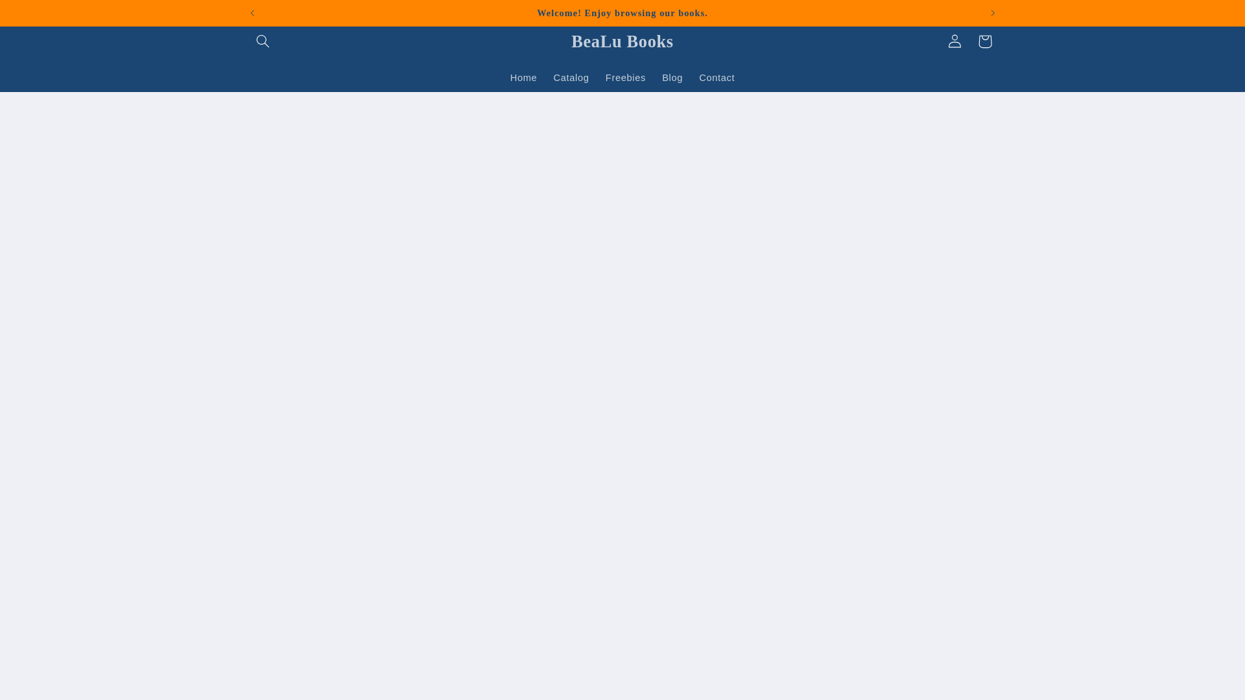 The width and height of the screenshot is (1245, 700). What do you see at coordinates (984, 41) in the screenshot?
I see `Cart` at bounding box center [984, 41].